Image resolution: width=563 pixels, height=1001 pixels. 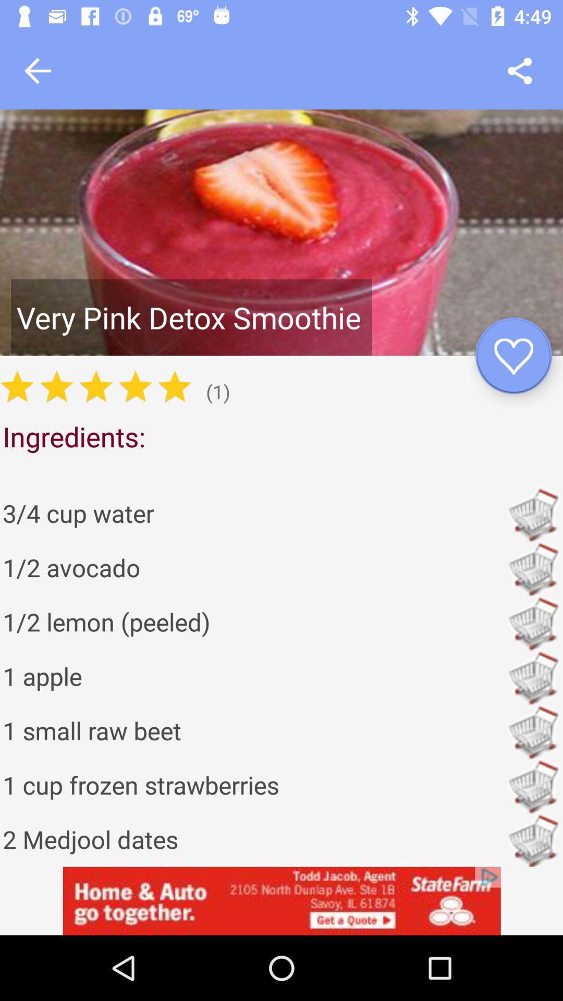 I want to click on to add it in to the favorite list, so click(x=514, y=356).